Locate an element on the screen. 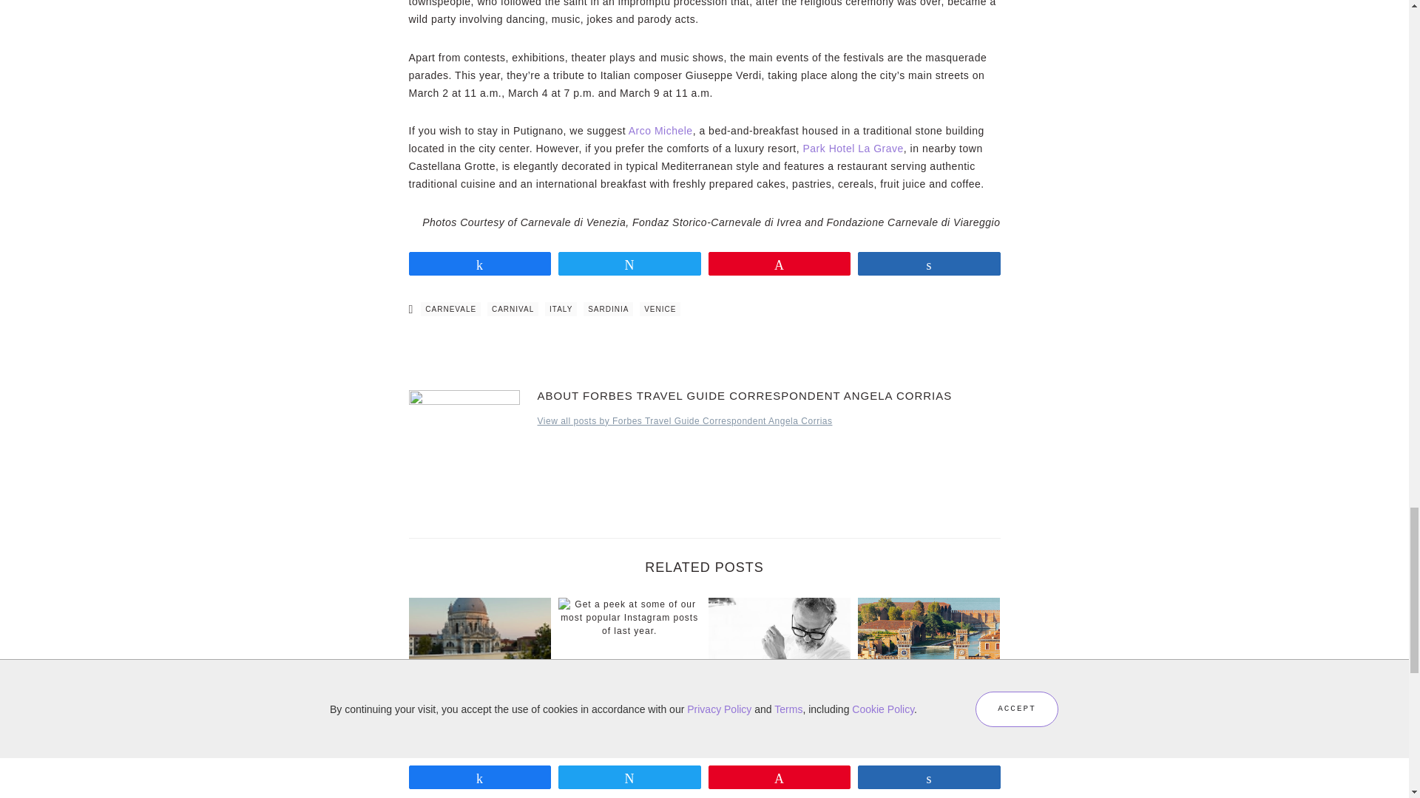 The height and width of the screenshot is (798, 1420). Permanent Link toYour Guide To The Venice Biennale is located at coordinates (928, 666).